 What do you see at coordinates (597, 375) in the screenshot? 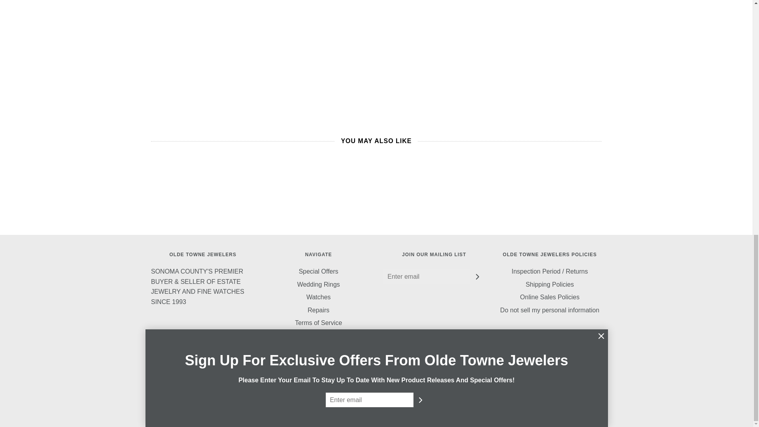
I see `Visa` at bounding box center [597, 375].